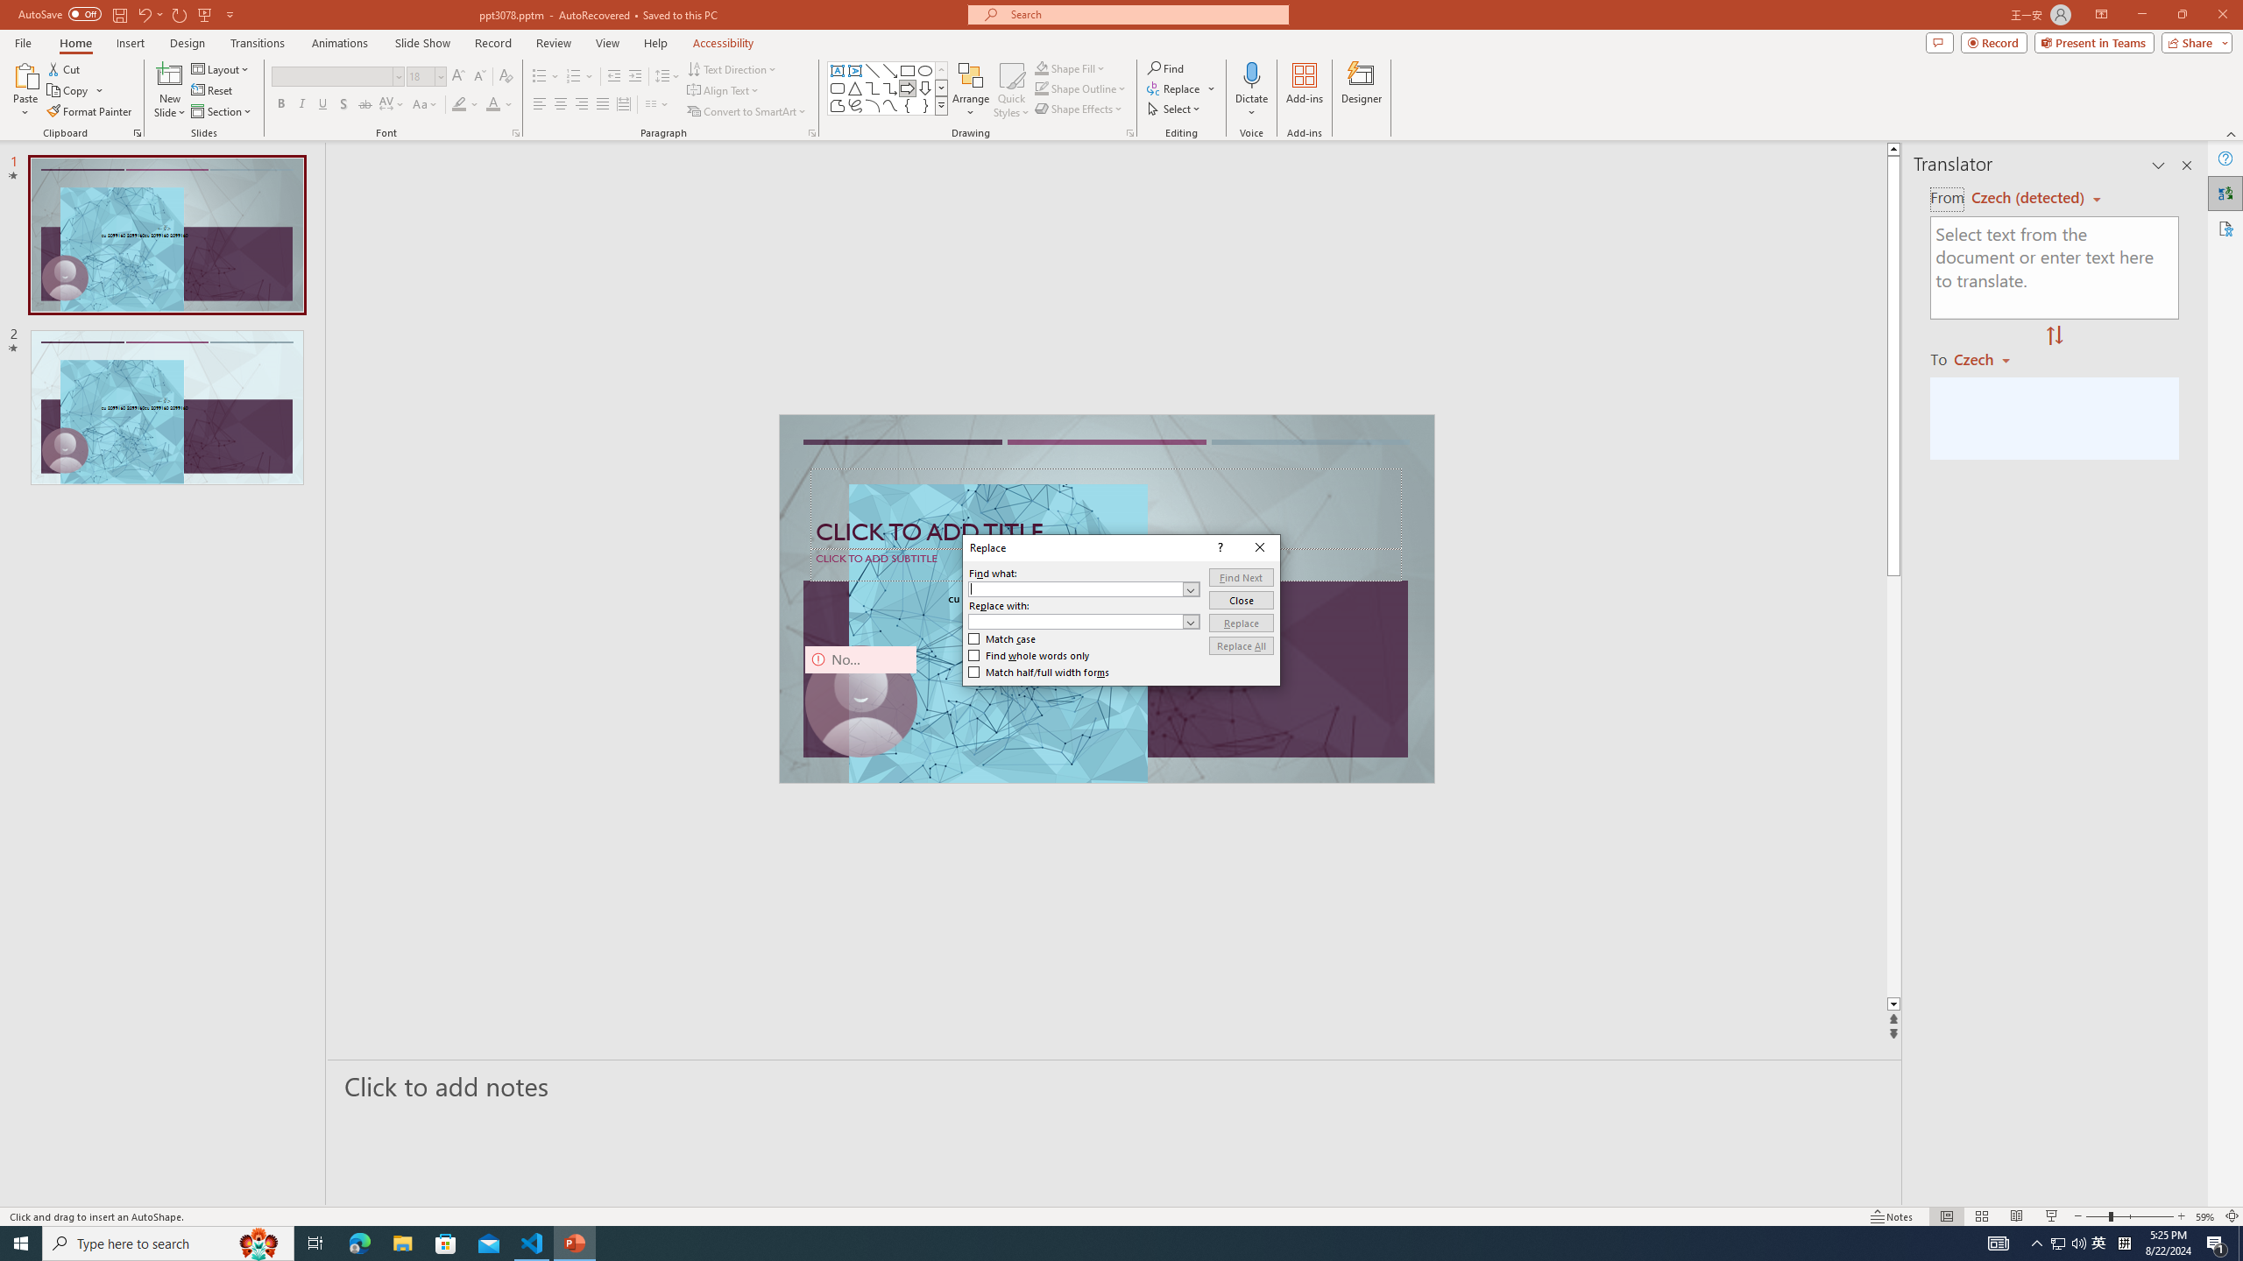 This screenshot has width=2243, height=1261. I want to click on Notification Chevron, so click(2038, 1243).